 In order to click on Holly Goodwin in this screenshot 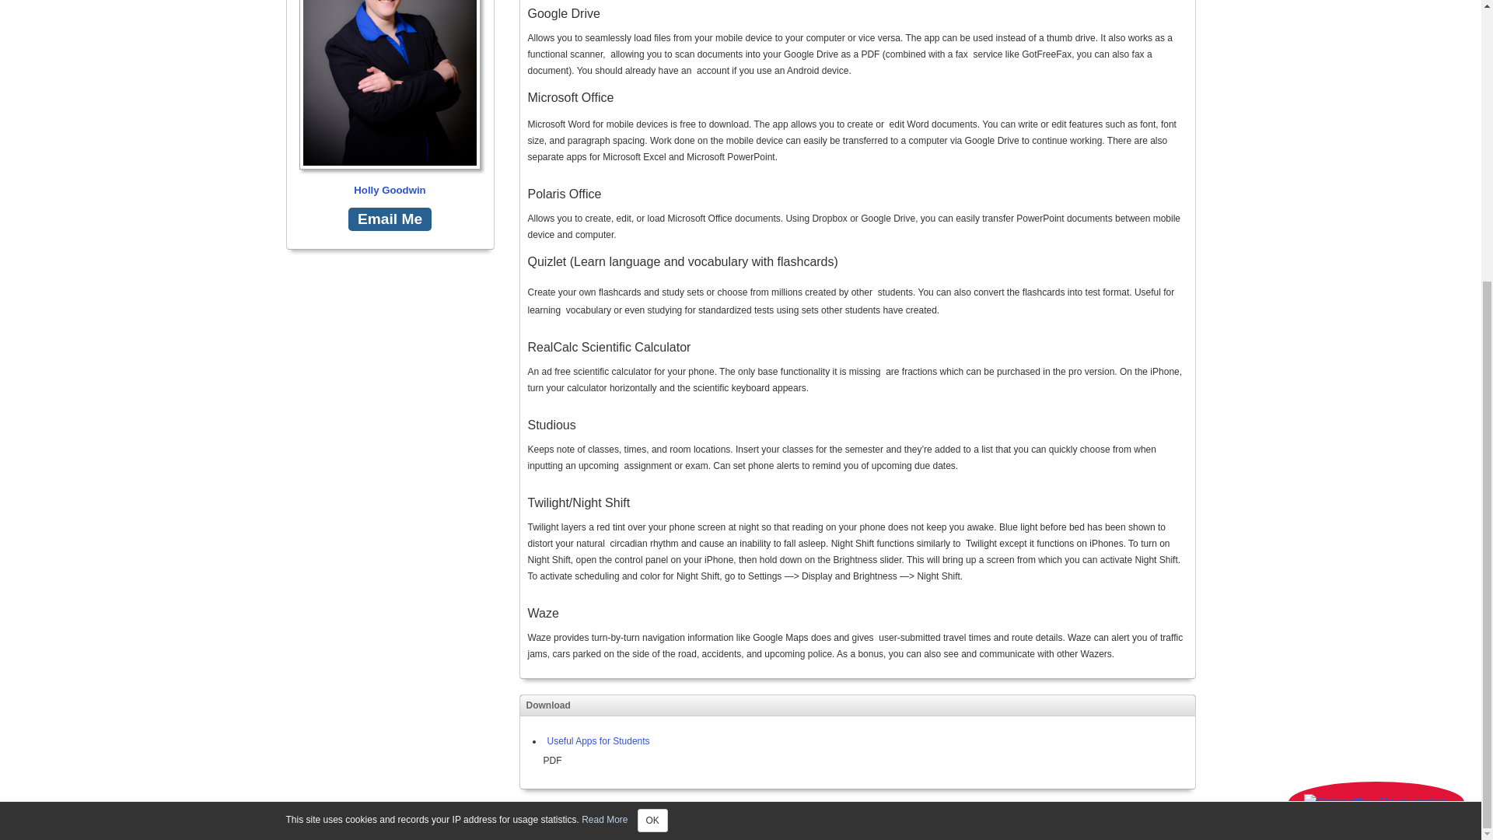, I will do `click(390, 100)`.